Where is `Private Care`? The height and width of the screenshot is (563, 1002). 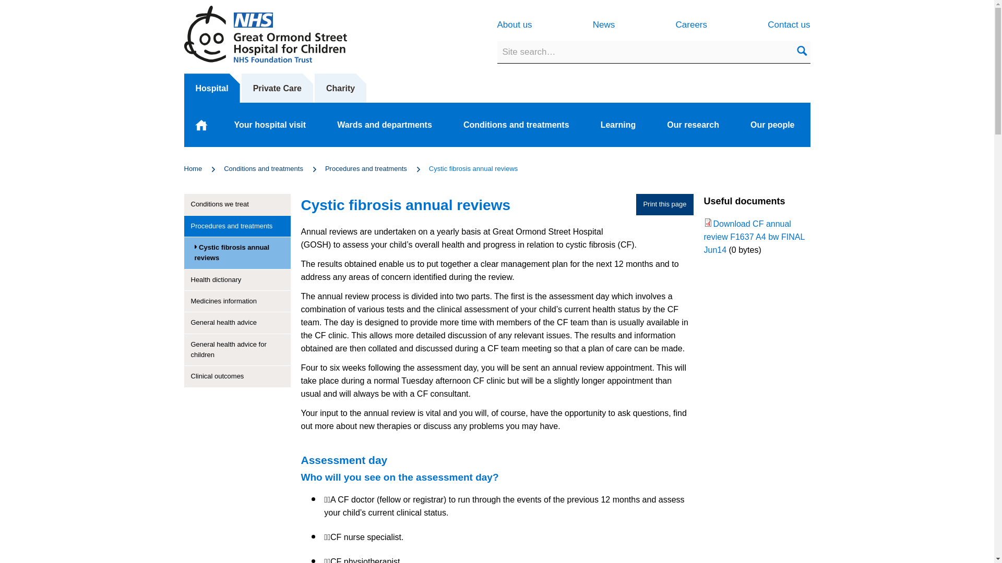
Private Care is located at coordinates (277, 88).